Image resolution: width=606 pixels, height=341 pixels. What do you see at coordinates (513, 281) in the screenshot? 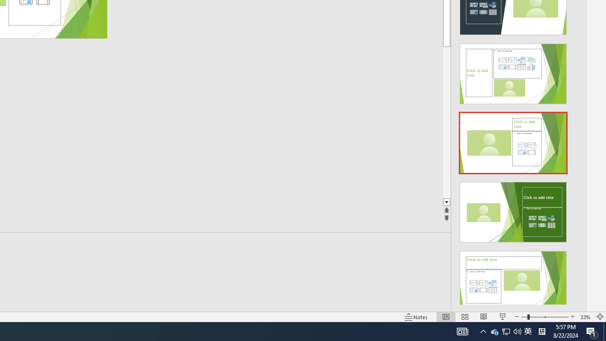
I see `Class: NetUIImage` at bounding box center [513, 281].